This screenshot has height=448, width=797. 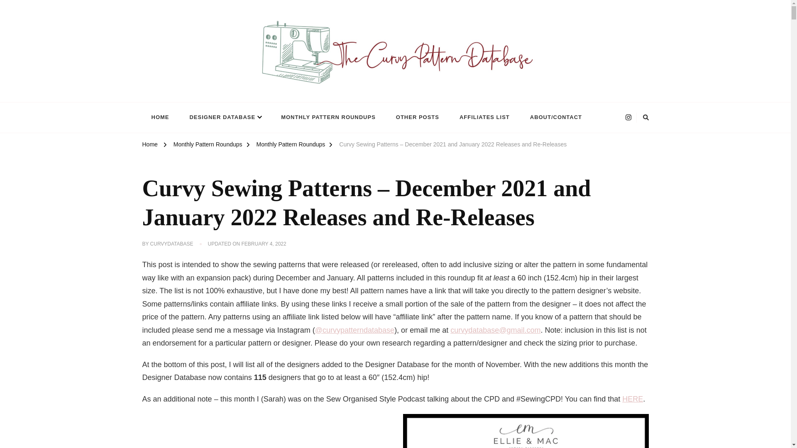 What do you see at coordinates (225, 117) in the screenshot?
I see `DESIGNER DATABASE` at bounding box center [225, 117].